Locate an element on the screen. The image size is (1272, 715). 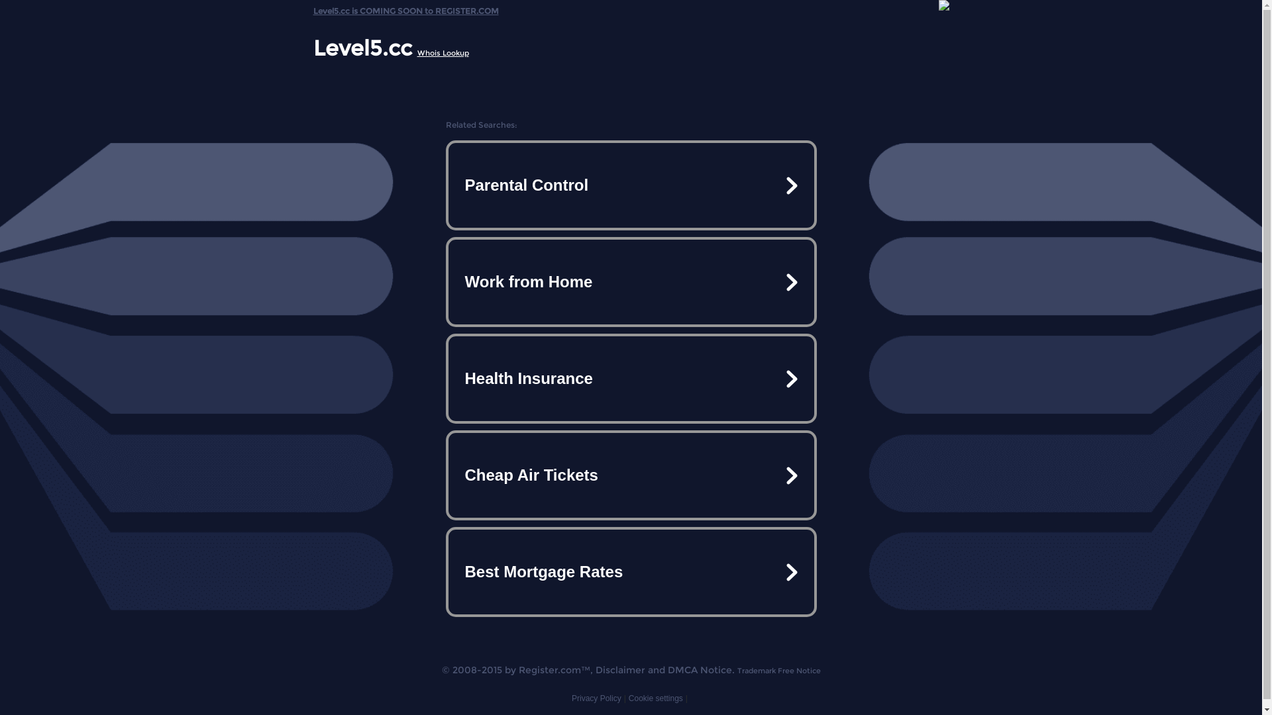
Health Insurance is located at coordinates (631, 379).